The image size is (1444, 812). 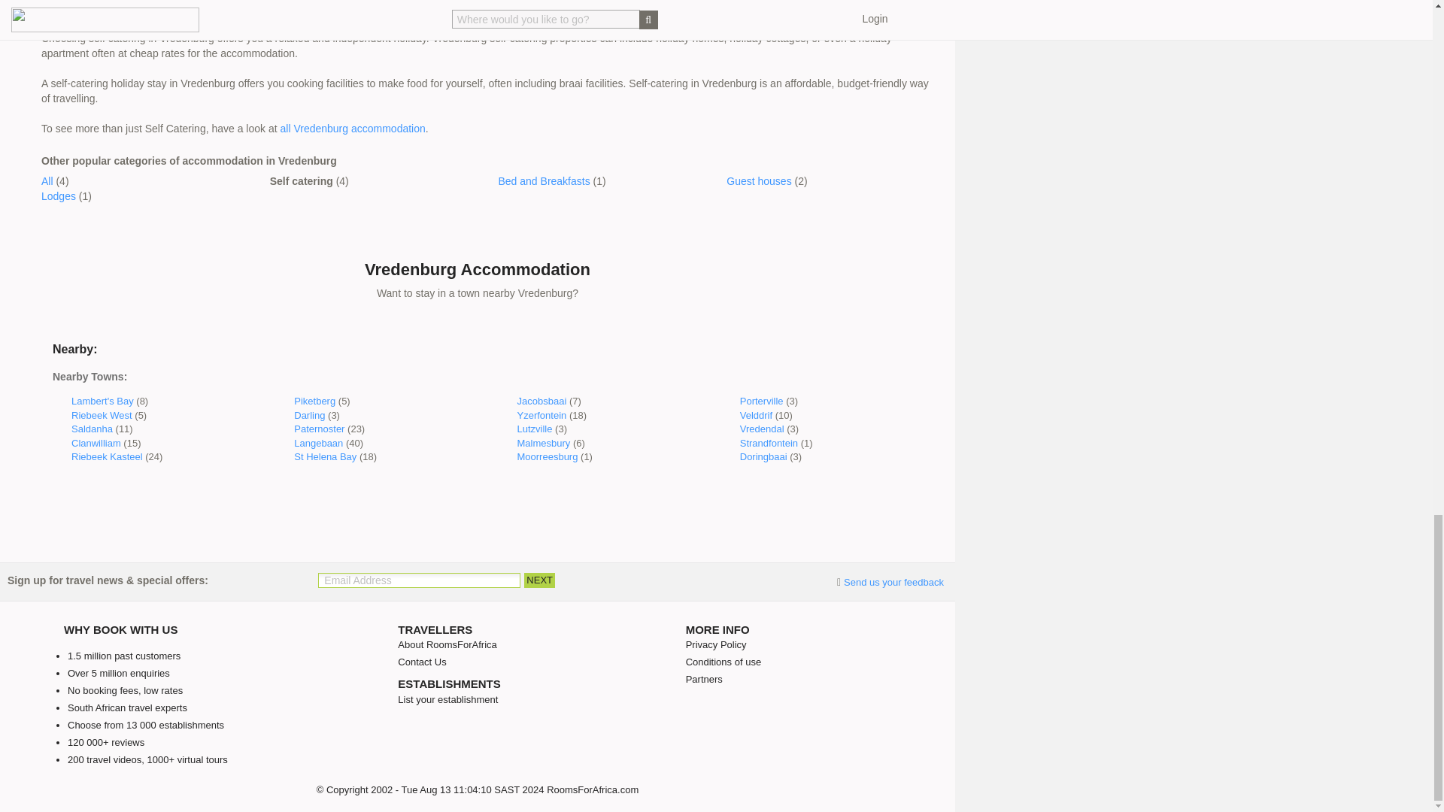 I want to click on Email Address, so click(x=418, y=580).